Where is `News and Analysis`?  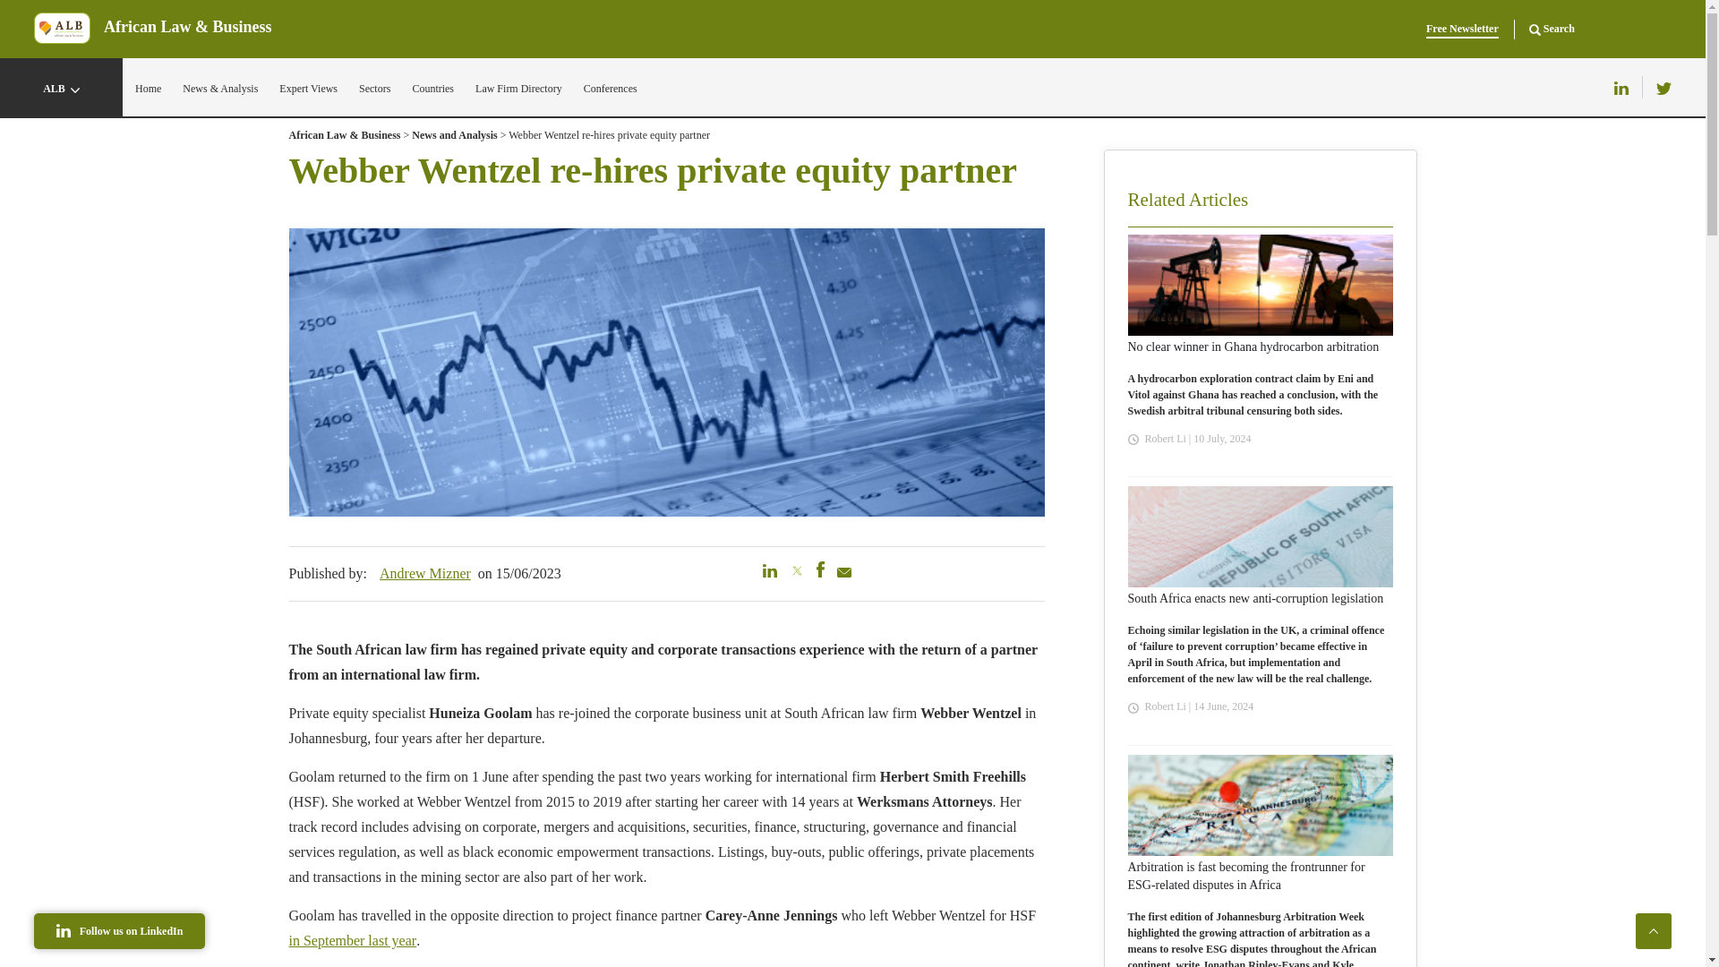
News and Analysis is located at coordinates (454, 140).